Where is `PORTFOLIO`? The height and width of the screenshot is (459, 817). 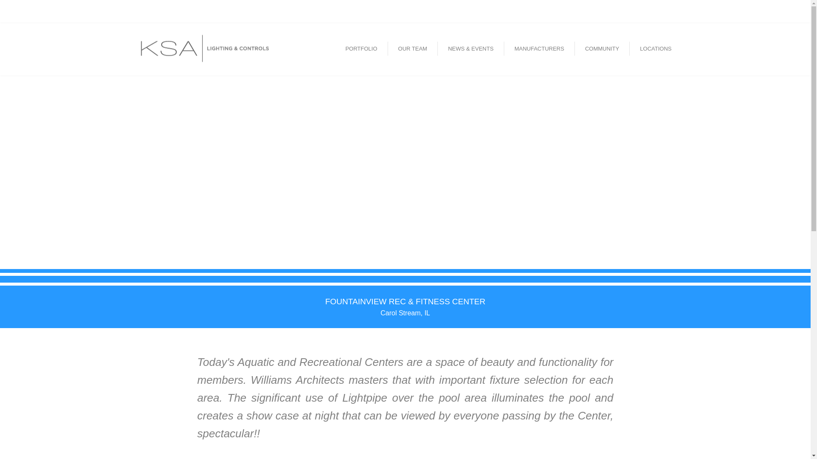 PORTFOLIO is located at coordinates (362, 48).